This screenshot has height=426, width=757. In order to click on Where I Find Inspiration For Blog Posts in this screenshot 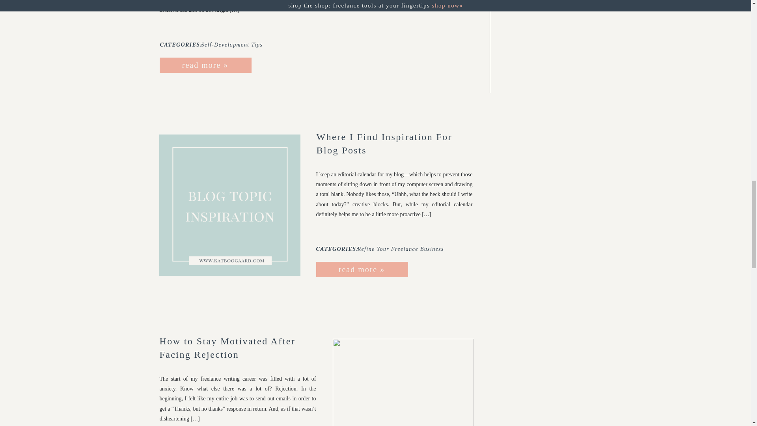, I will do `click(229, 205)`.